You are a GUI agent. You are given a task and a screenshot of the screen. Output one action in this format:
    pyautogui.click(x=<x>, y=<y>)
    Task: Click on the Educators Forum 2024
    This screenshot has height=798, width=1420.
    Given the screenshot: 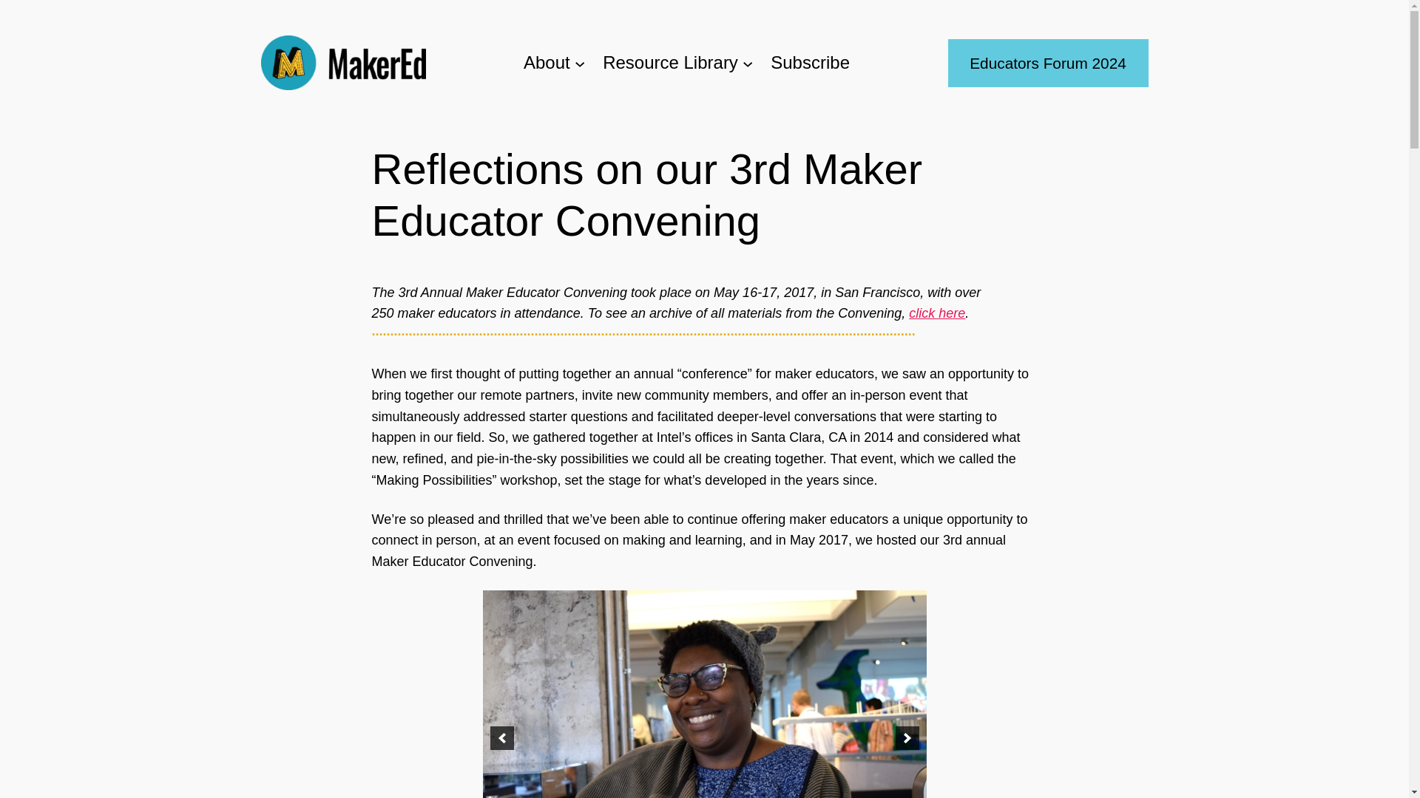 What is the action you would take?
    pyautogui.click(x=1049, y=62)
    